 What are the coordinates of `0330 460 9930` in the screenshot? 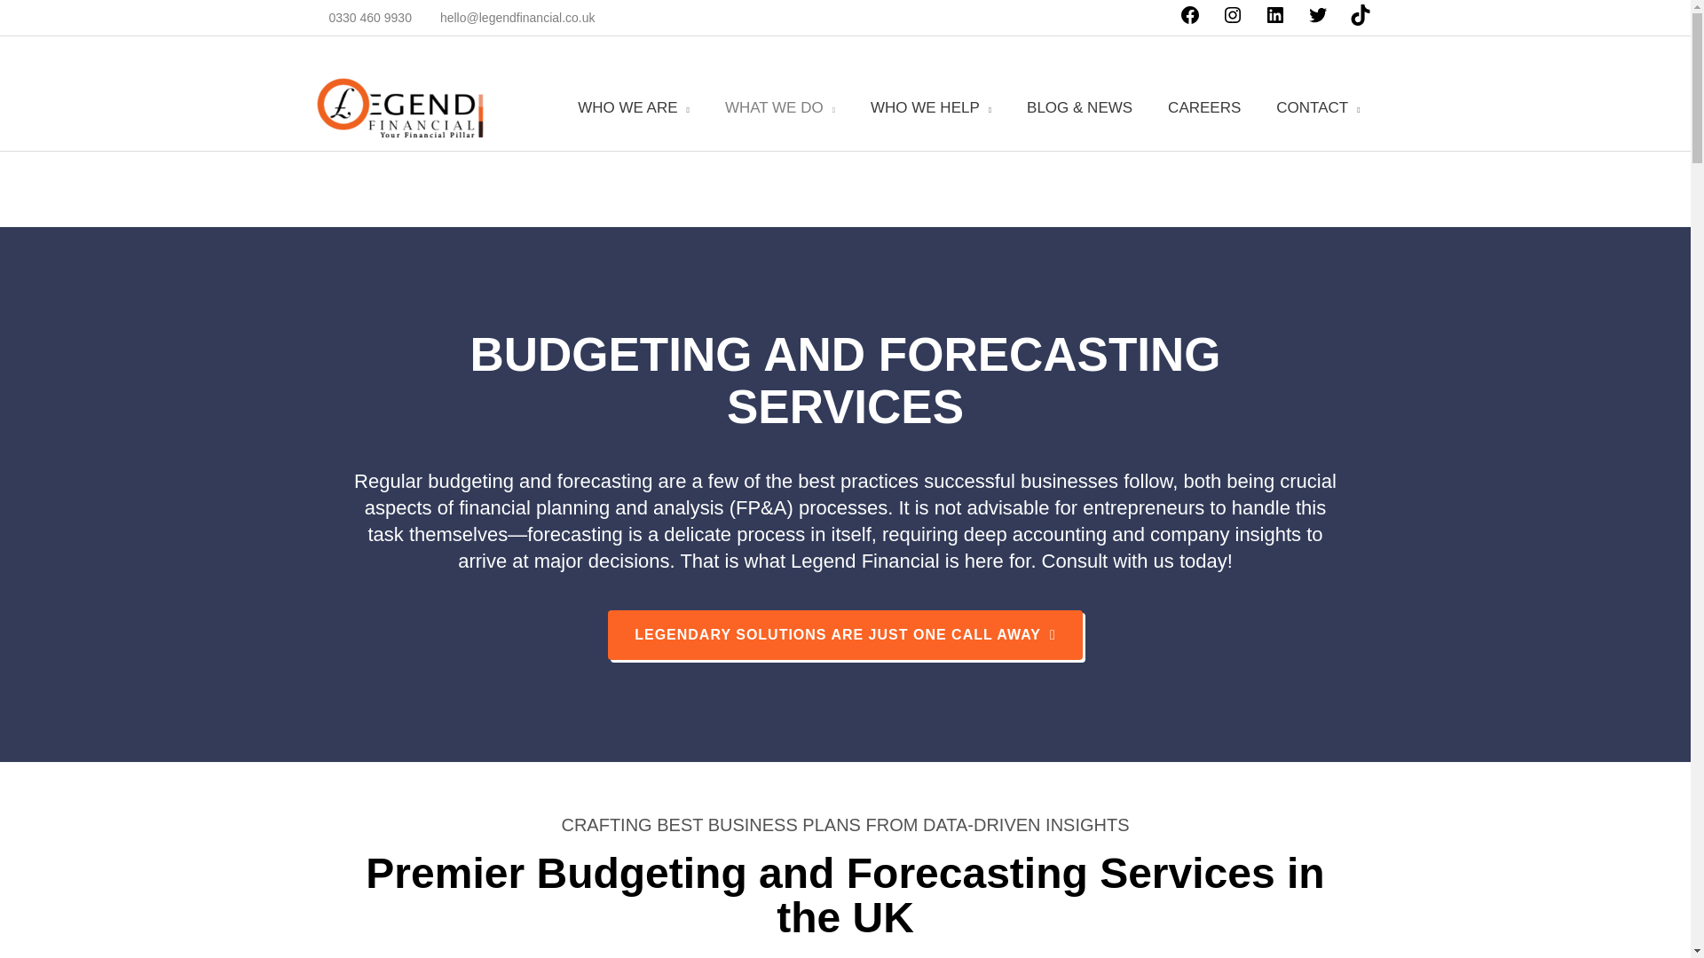 It's located at (360, 18).